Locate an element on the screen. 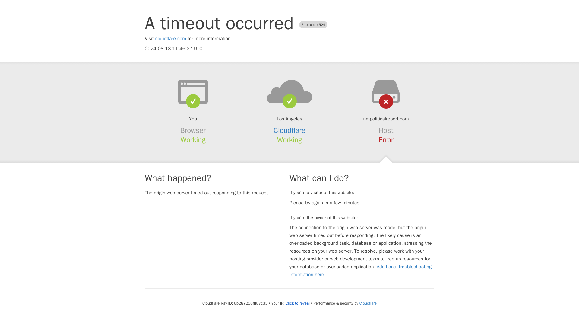 This screenshot has height=326, width=579. Cloudflare is located at coordinates (289, 130).